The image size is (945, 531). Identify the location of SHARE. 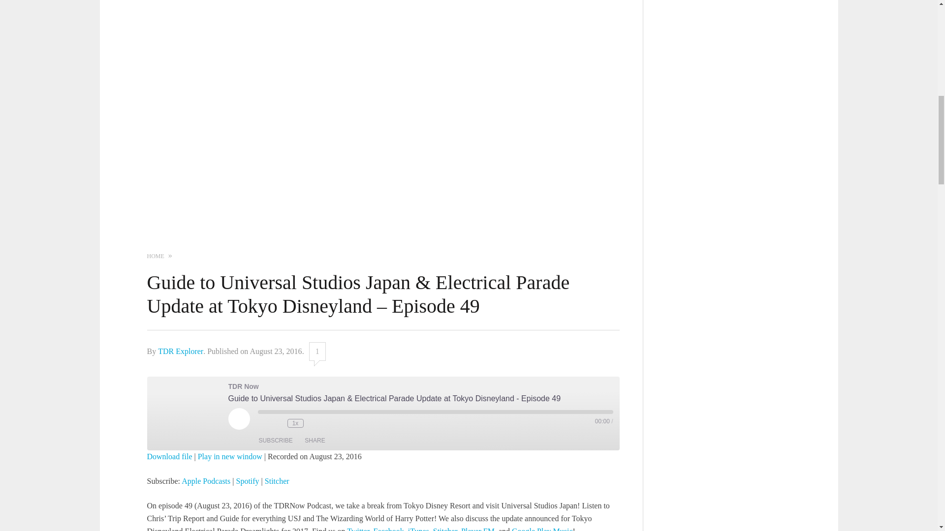
(315, 441).